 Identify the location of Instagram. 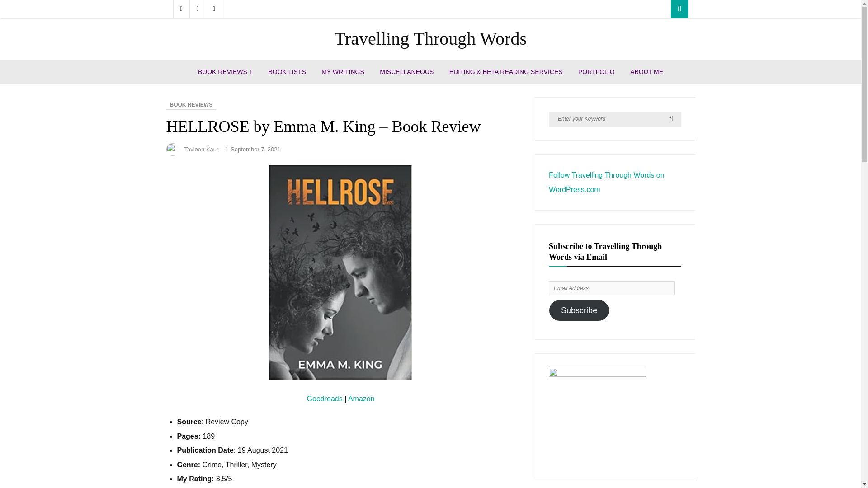
(214, 9).